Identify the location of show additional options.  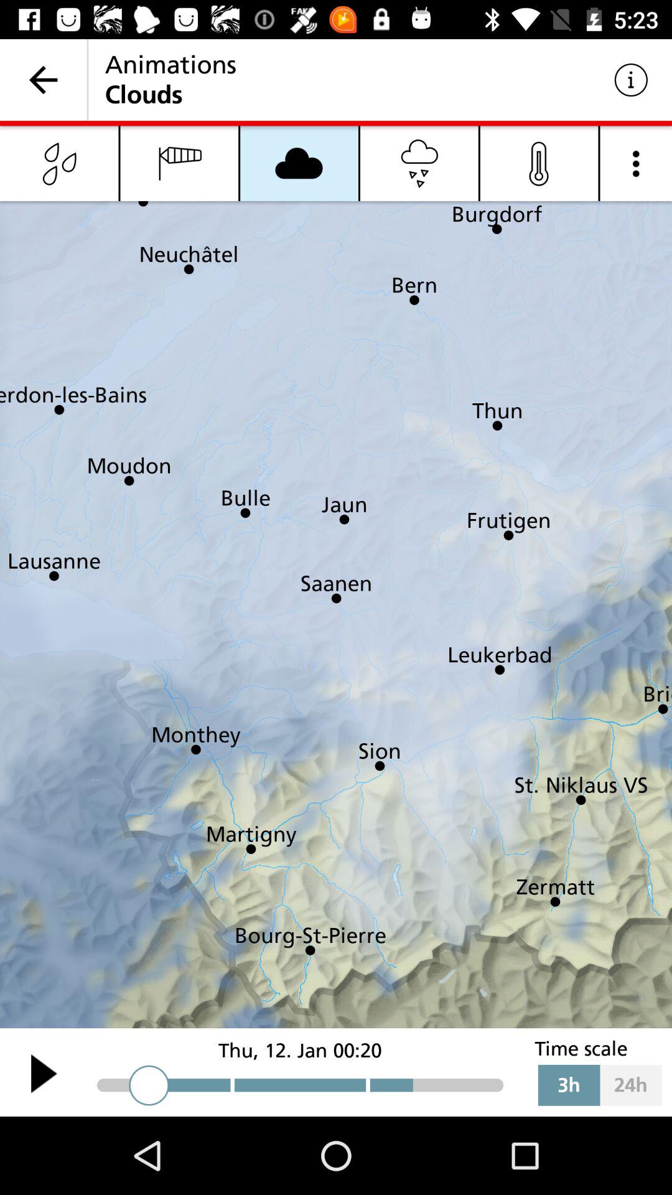
(636, 163).